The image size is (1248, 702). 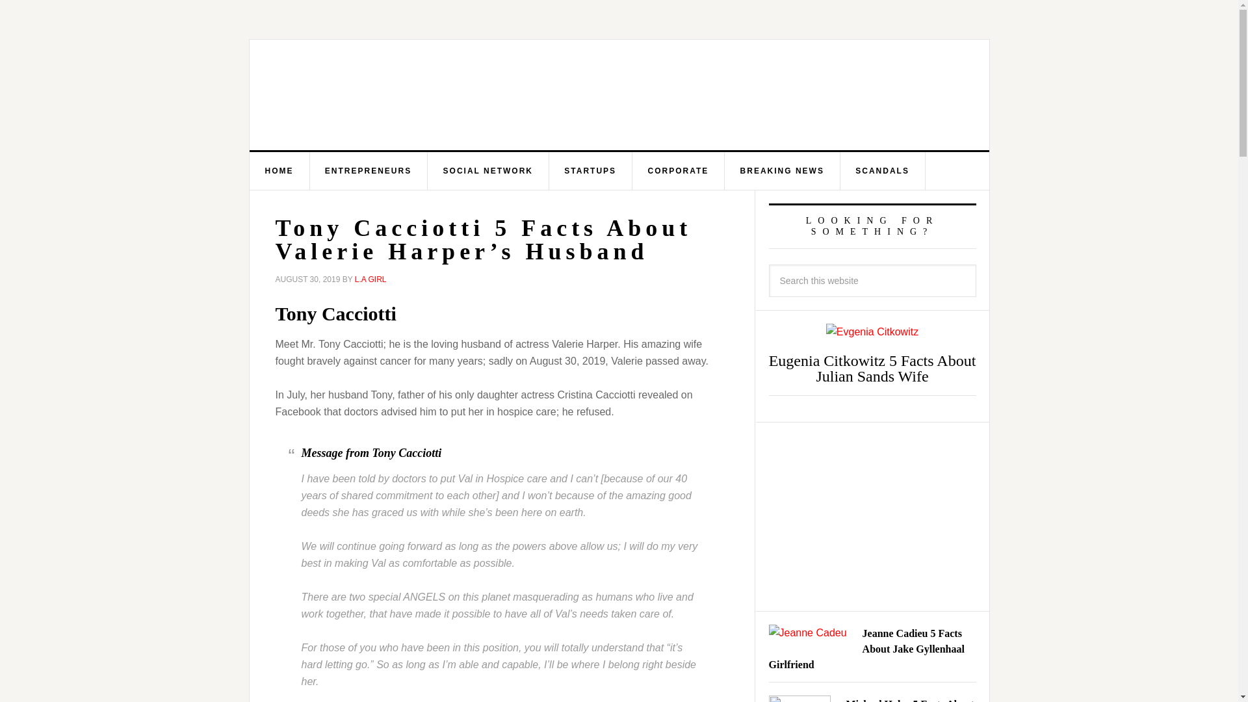 I want to click on WAGCENTER.COM, so click(x=380, y=95).